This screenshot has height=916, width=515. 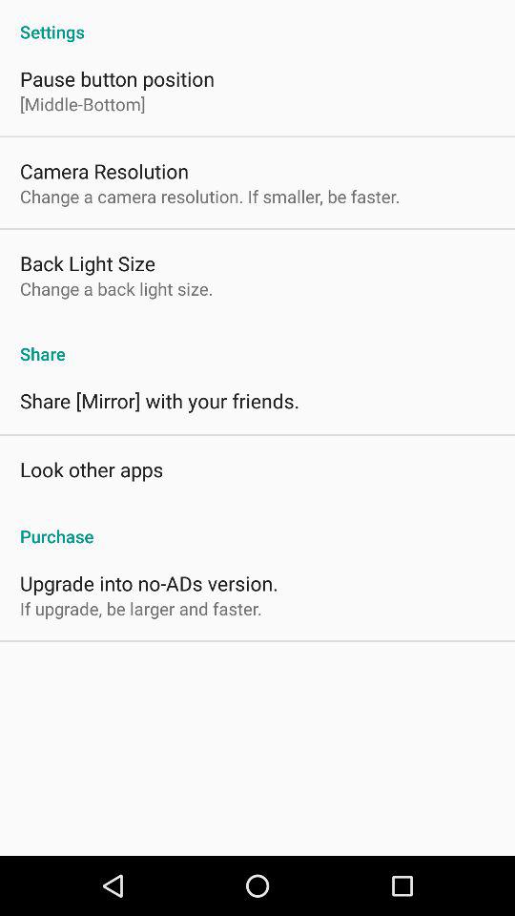 What do you see at coordinates (160, 401) in the screenshot?
I see `turn on app below the share` at bounding box center [160, 401].